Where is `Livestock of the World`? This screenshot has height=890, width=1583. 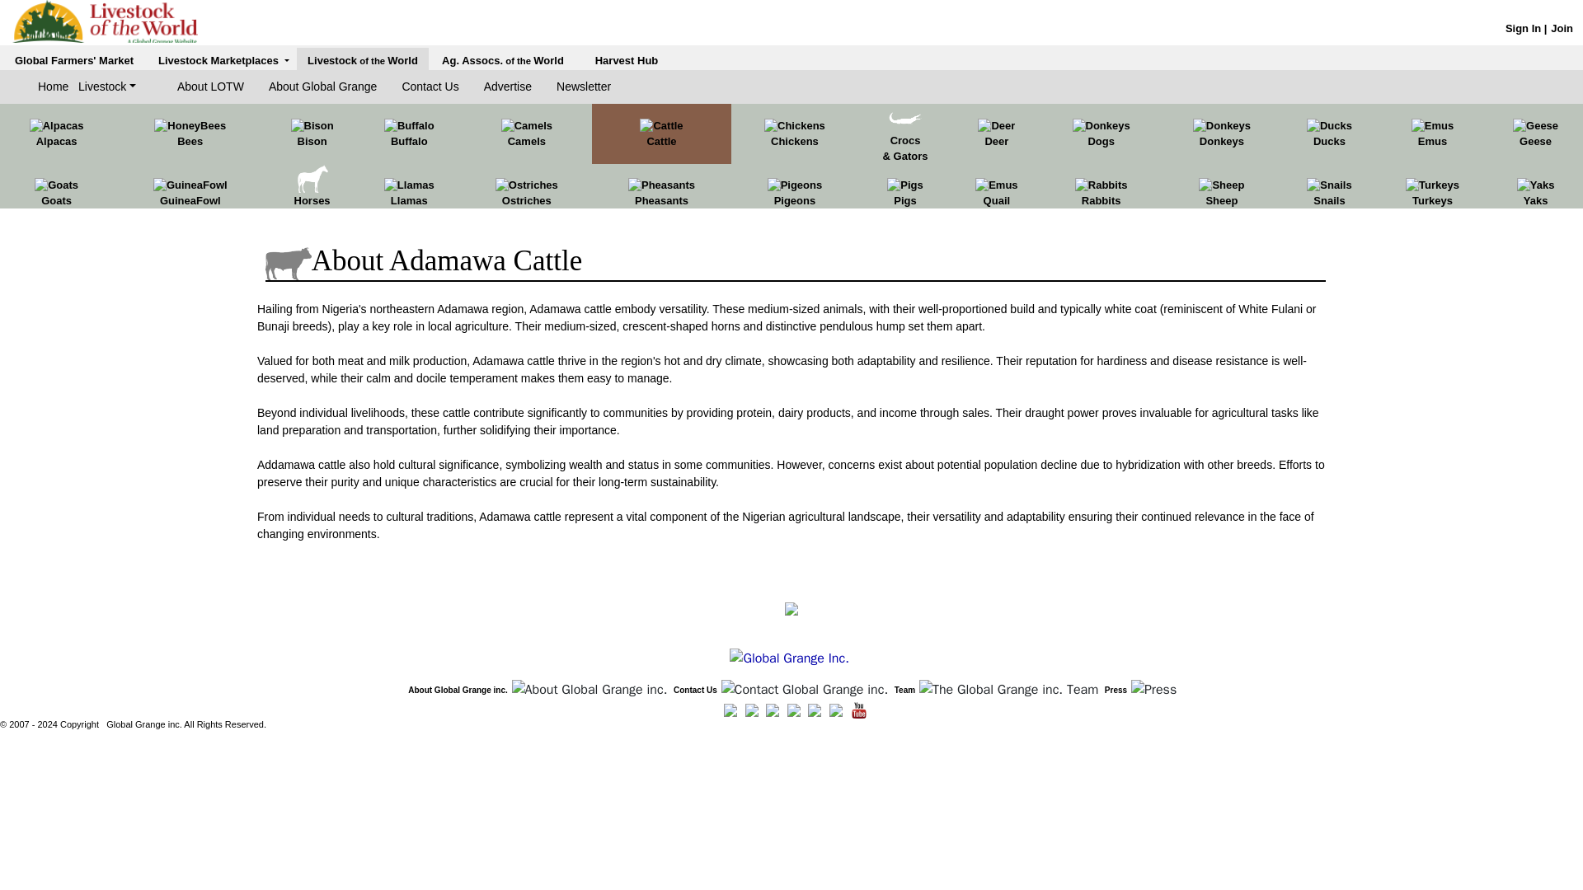
Livestock of the World is located at coordinates (362, 60).